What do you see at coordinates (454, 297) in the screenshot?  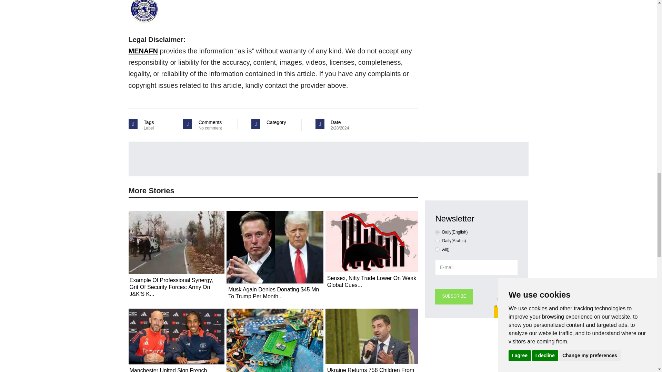 I see `Subscribe` at bounding box center [454, 297].